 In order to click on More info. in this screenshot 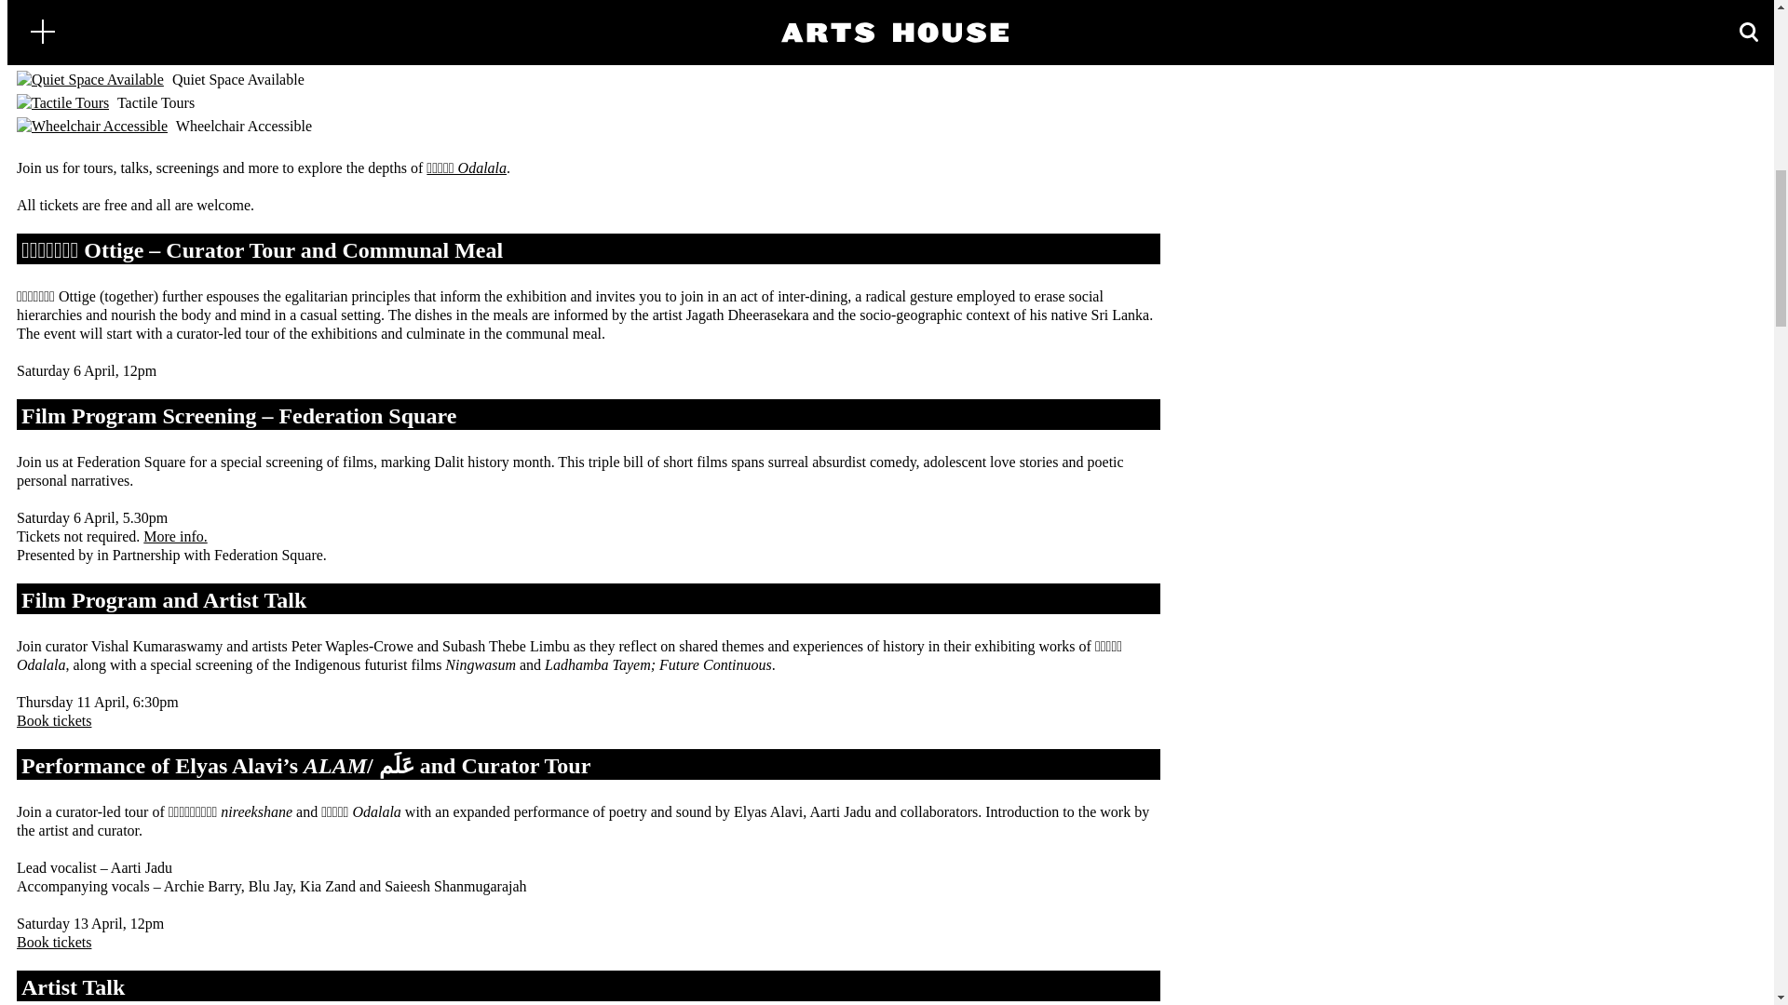, I will do `click(175, 536)`.